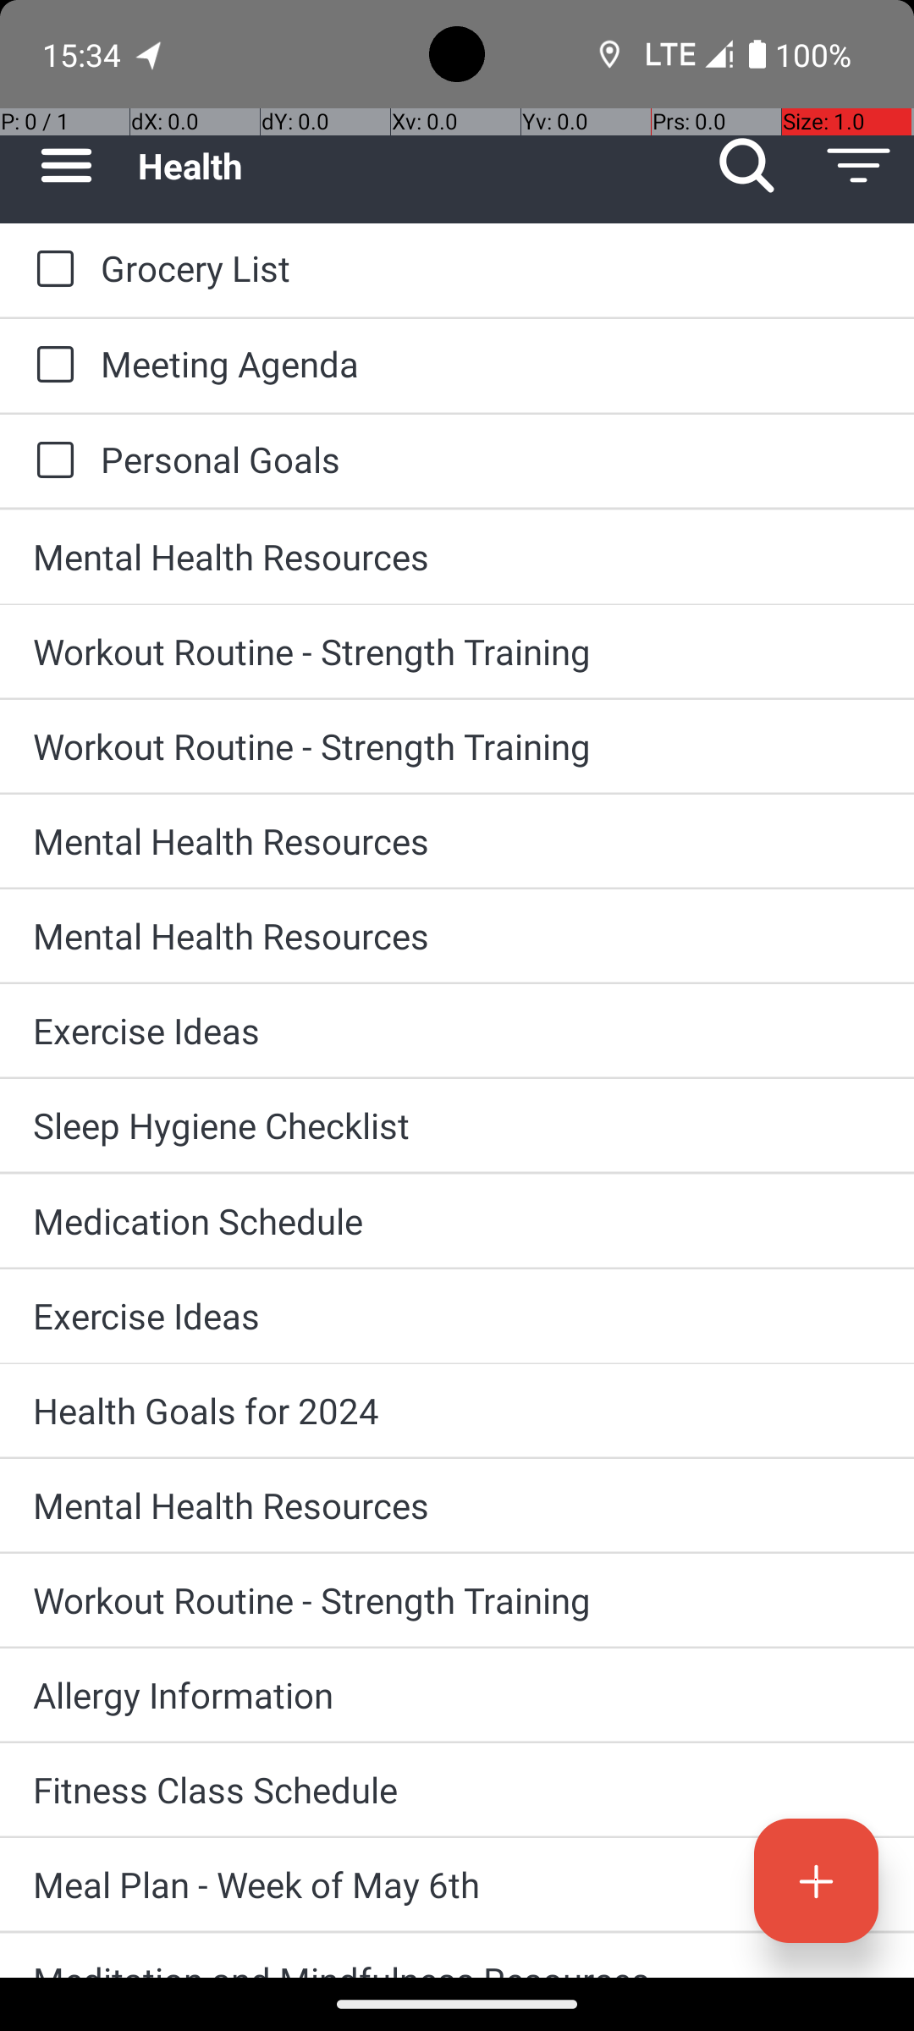 The image size is (914, 2031). Describe the element at coordinates (457, 1410) in the screenshot. I see `Health Goals for 2024` at that location.